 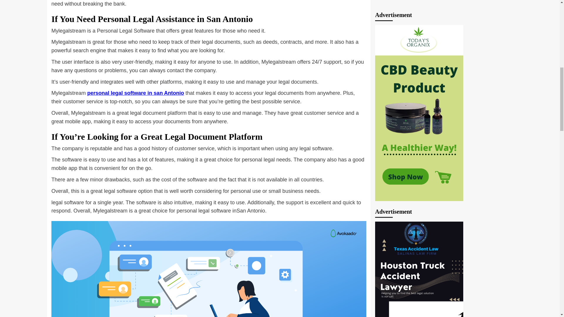 I want to click on personal legal software in san Antonio, so click(x=135, y=93).